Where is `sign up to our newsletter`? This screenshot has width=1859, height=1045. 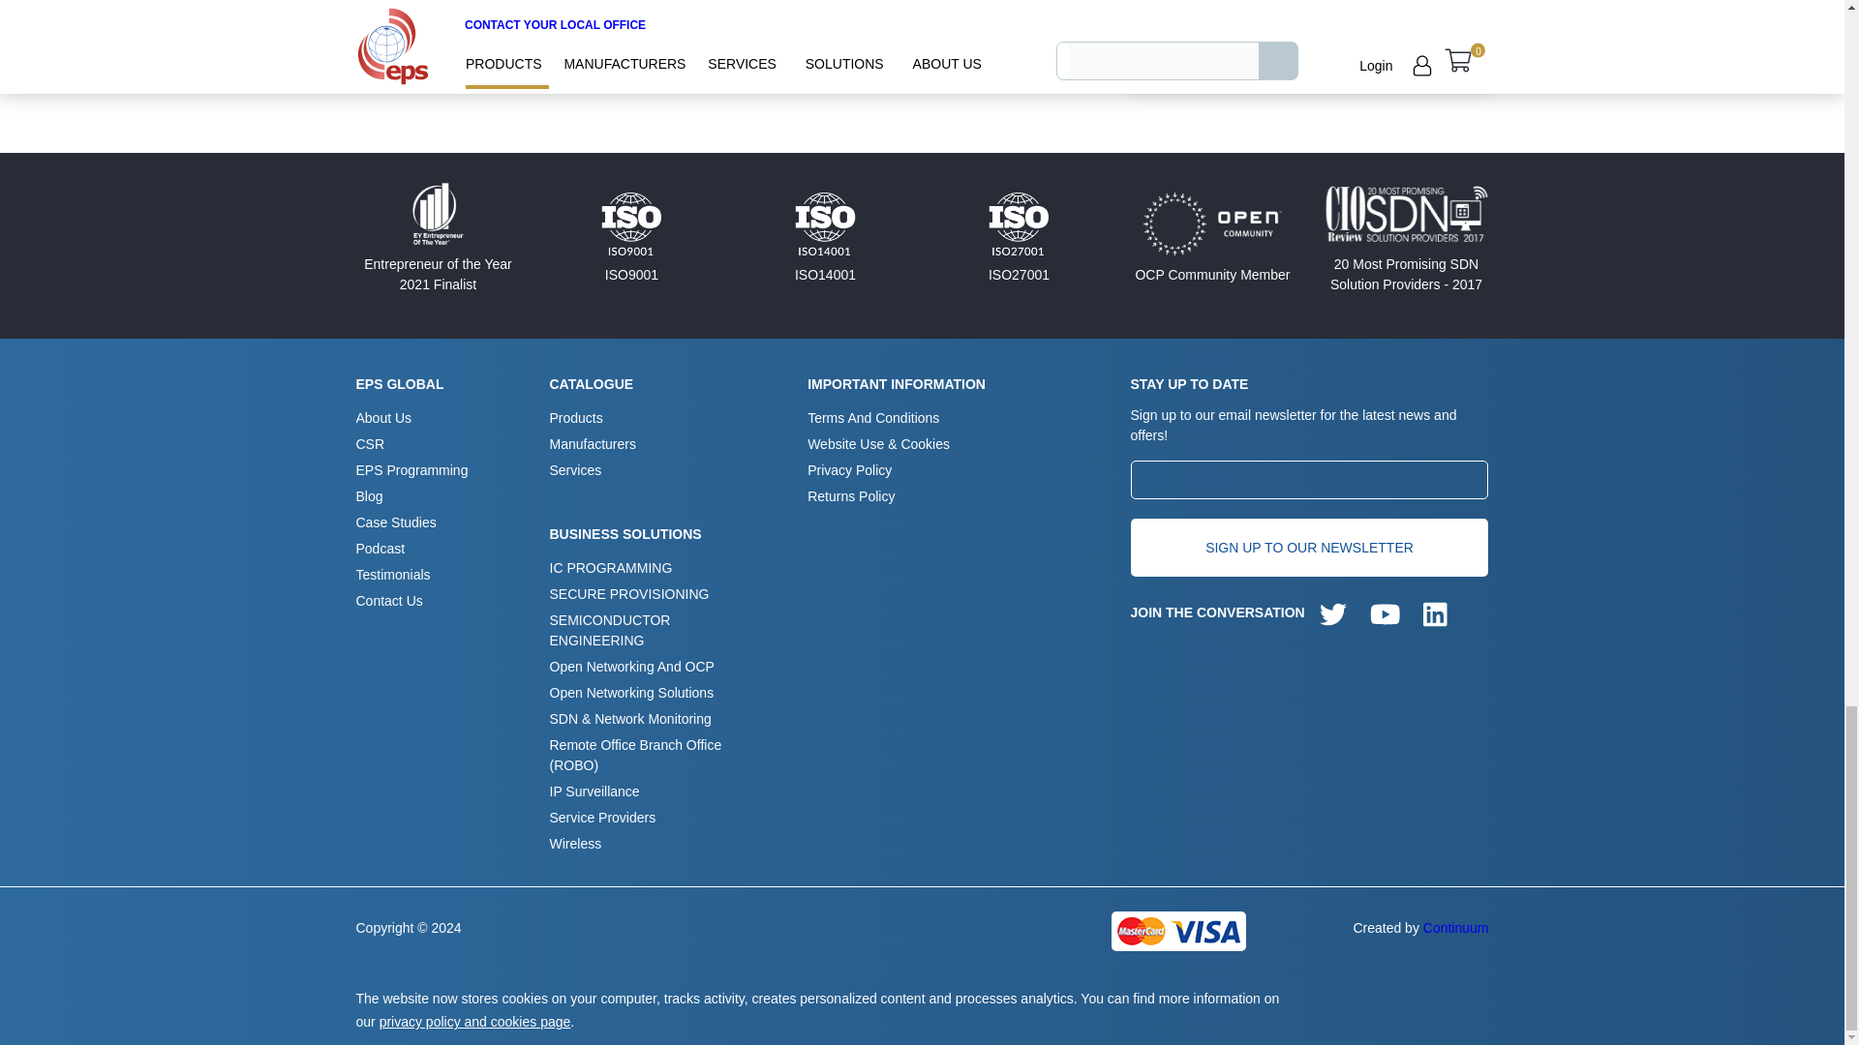
sign up to our newsletter is located at coordinates (1309, 548).